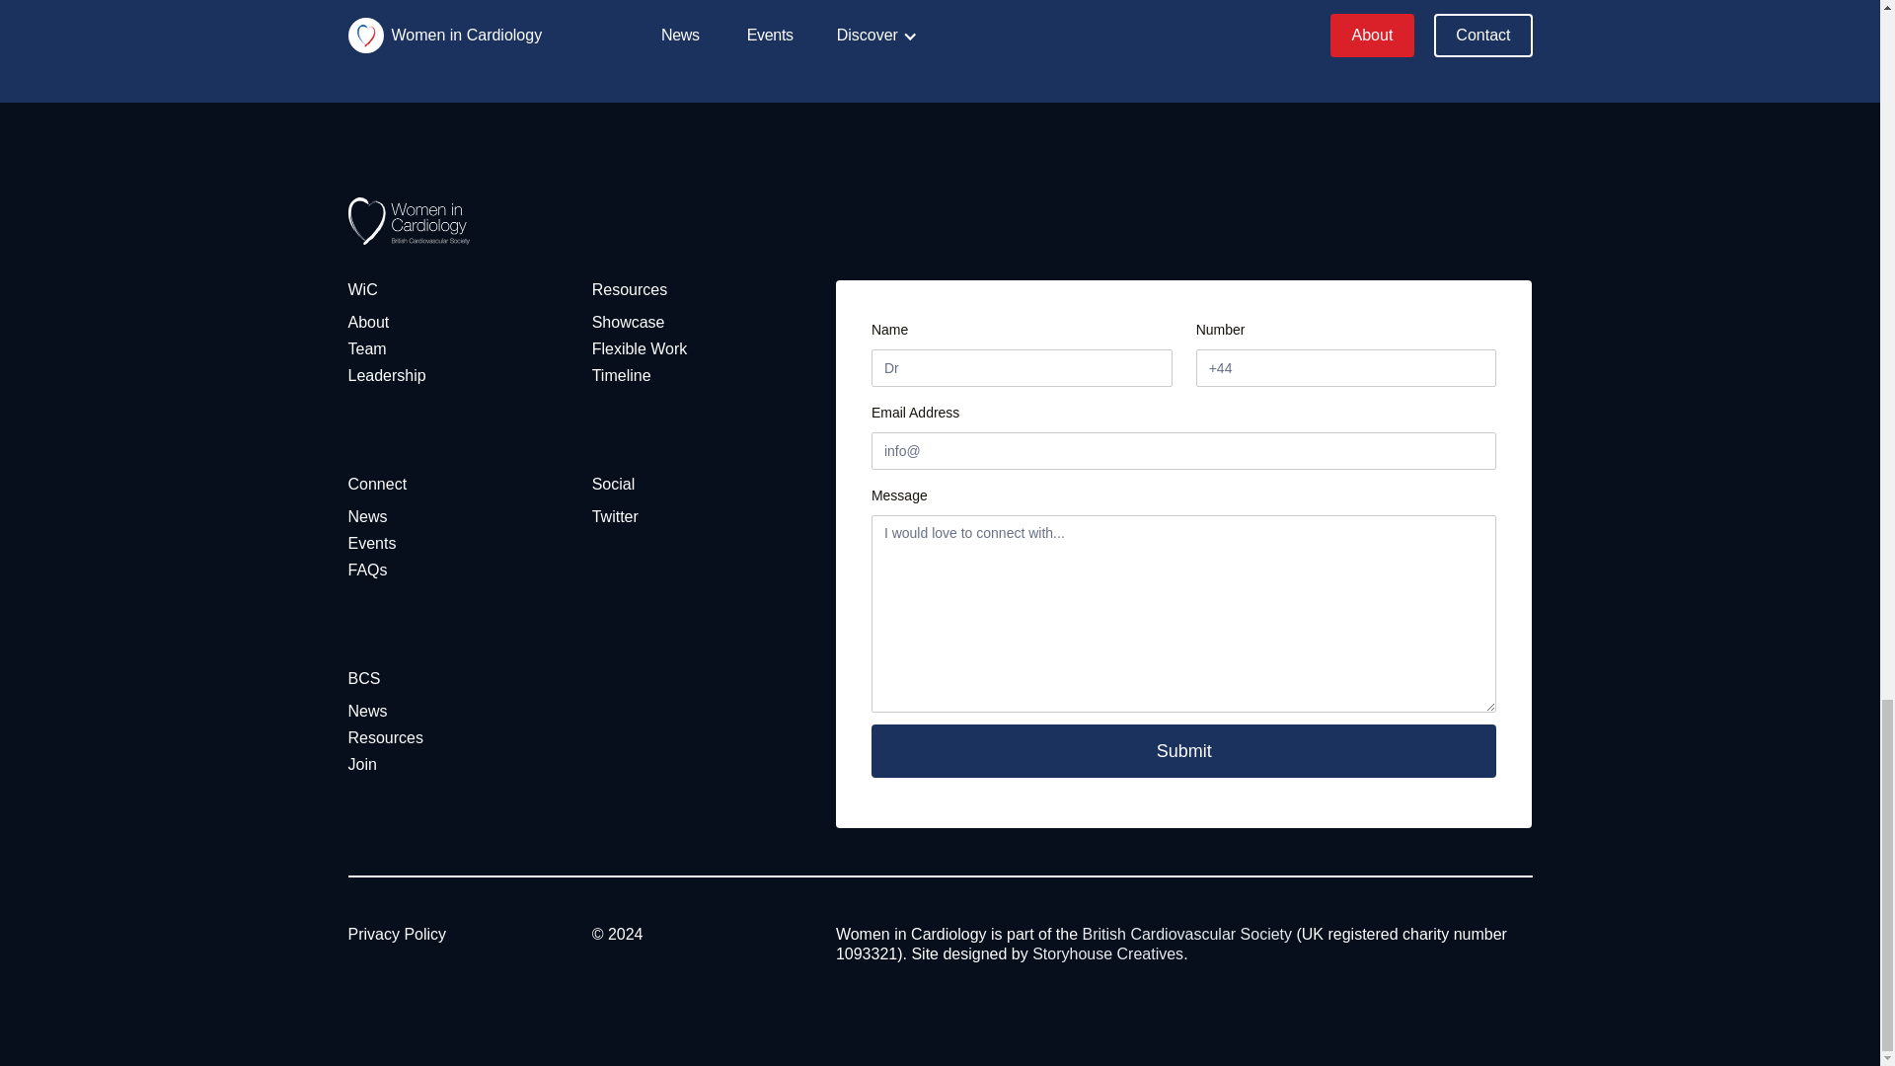 The width and height of the screenshot is (1895, 1066). Describe the element at coordinates (377, 484) in the screenshot. I see `Connect` at that location.